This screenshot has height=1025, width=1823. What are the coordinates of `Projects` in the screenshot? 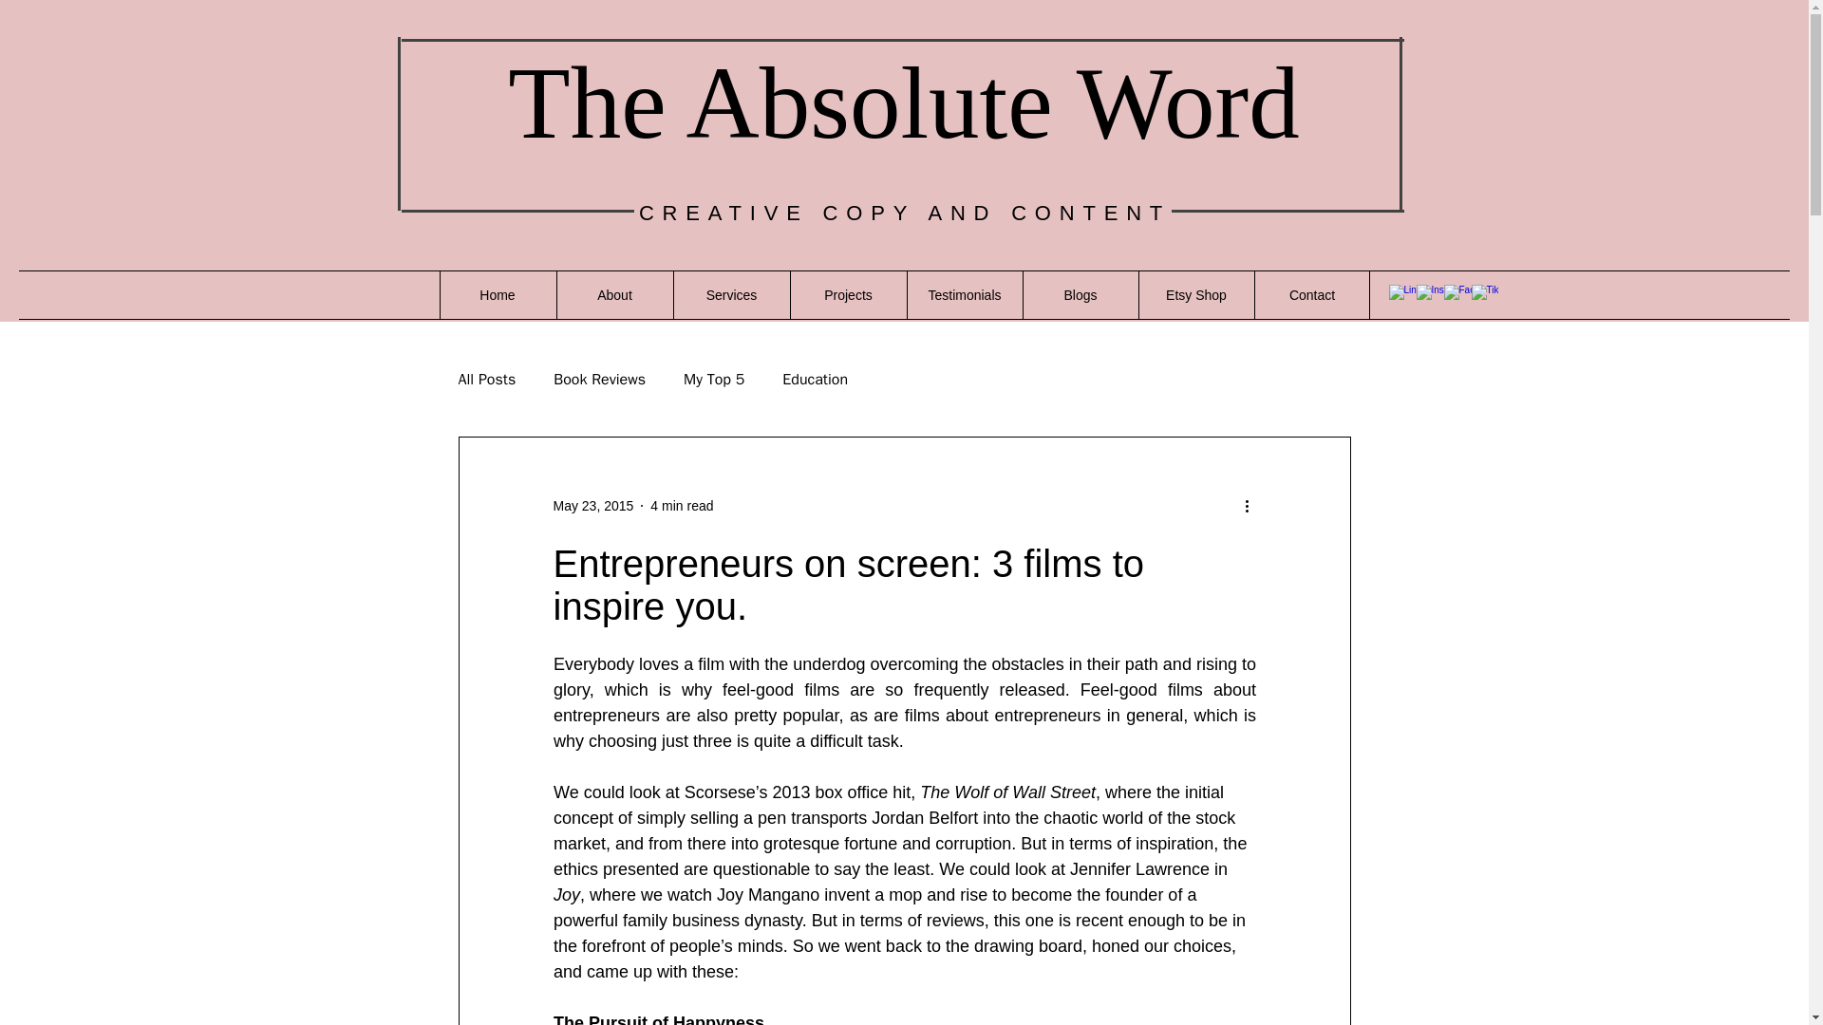 It's located at (847, 294).